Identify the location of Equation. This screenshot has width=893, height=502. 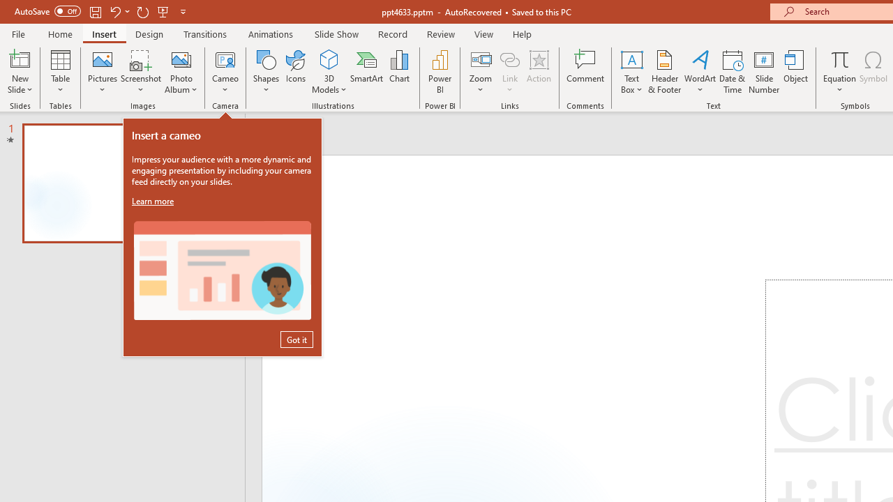
(840, 71).